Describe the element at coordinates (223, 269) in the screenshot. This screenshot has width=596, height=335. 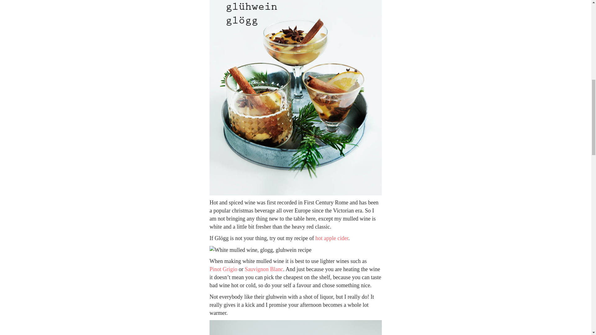
I see `Pinot Grigio` at that location.